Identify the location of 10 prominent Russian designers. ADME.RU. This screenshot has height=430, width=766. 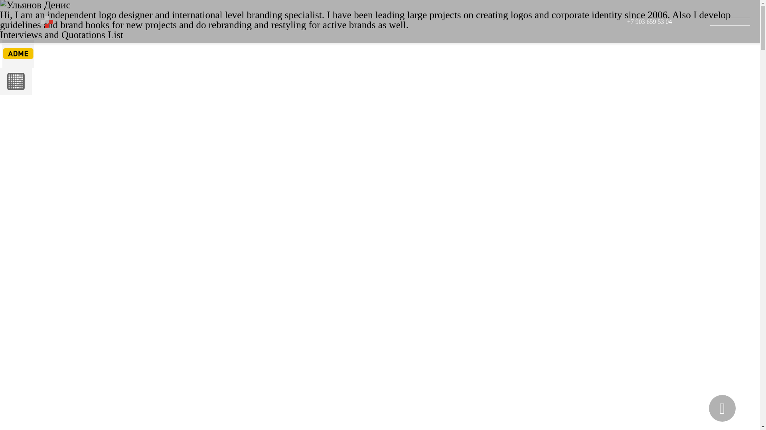
(17, 45).